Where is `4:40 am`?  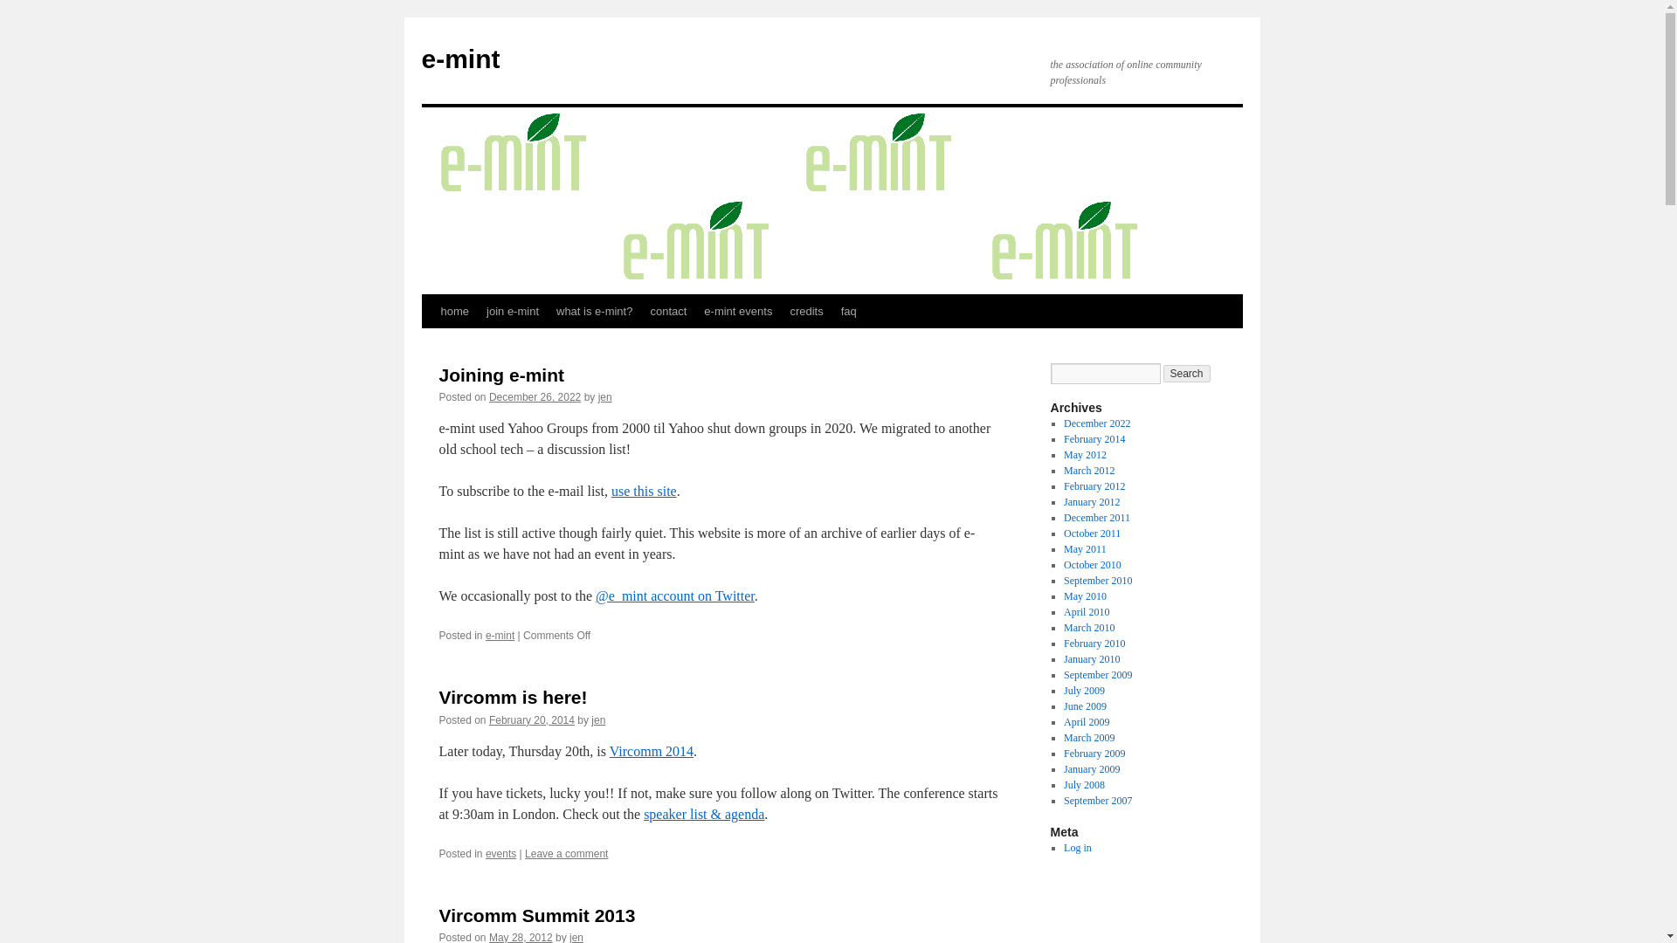
4:40 am is located at coordinates (532, 719).